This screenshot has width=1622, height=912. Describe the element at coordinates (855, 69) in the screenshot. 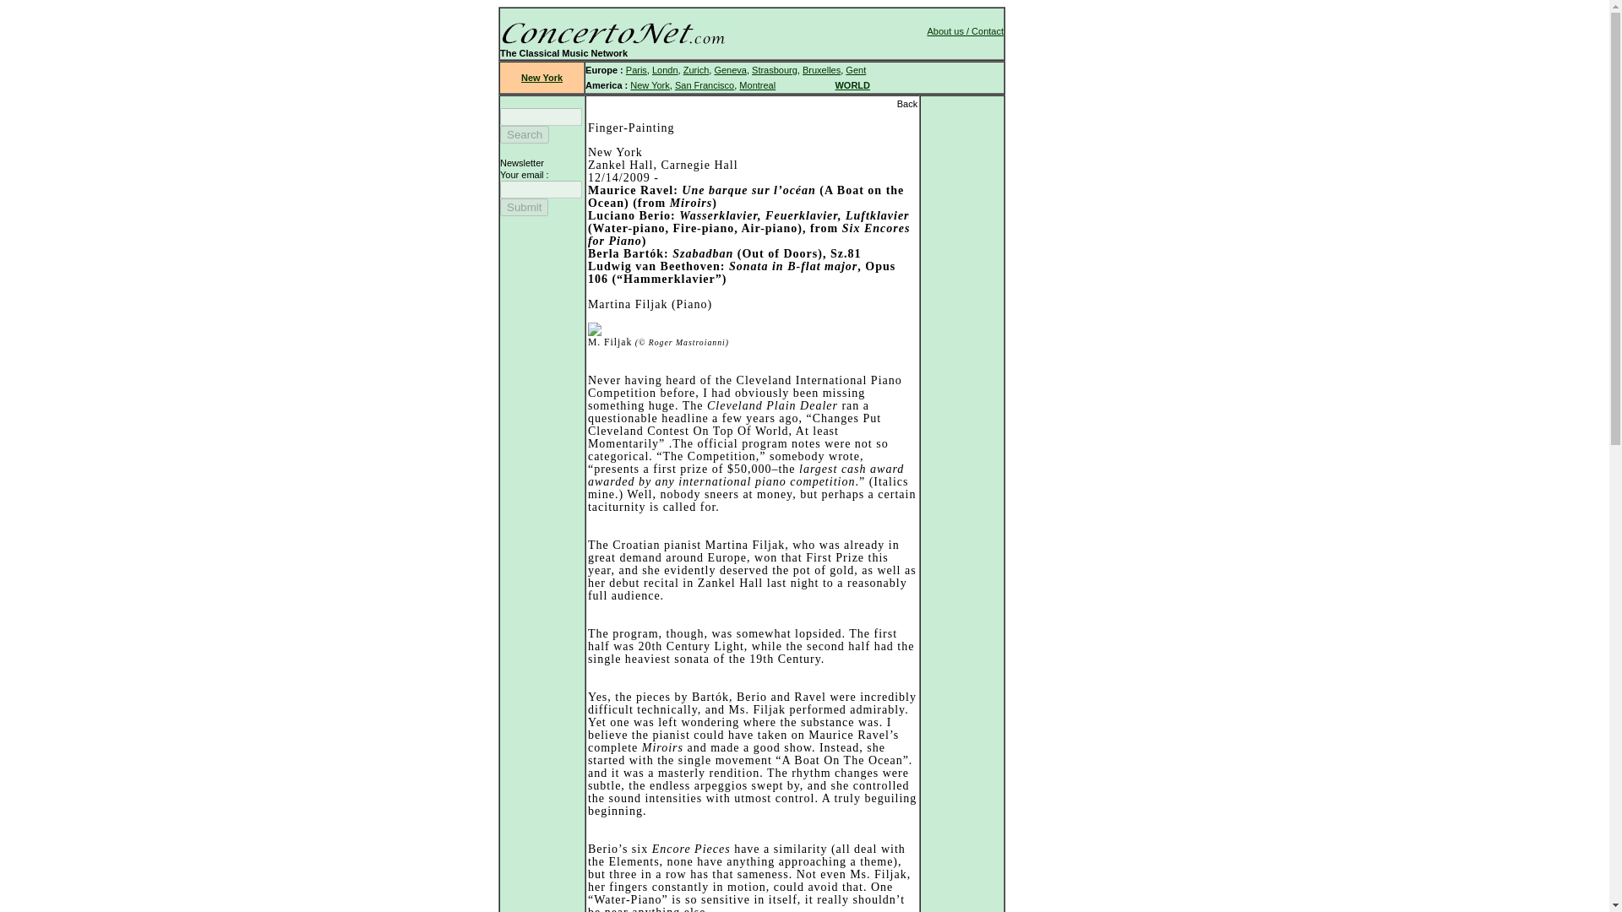

I see `Gent` at that location.